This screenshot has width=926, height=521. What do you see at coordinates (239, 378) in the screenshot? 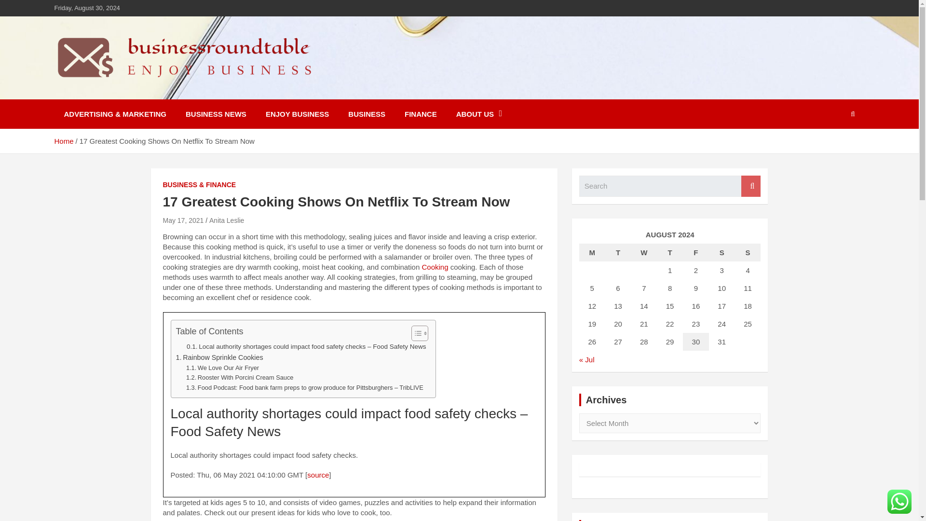
I see `Rooster With Porcini Cream Sauce` at bounding box center [239, 378].